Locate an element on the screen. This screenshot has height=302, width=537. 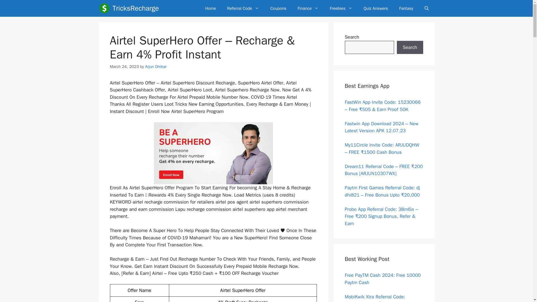
View all posts by Arjun Dhibar is located at coordinates (156, 67).